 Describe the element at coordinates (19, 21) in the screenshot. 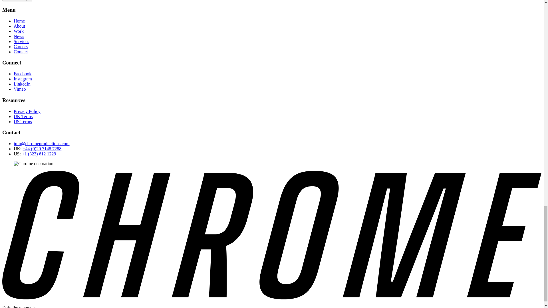

I see `Home` at that location.